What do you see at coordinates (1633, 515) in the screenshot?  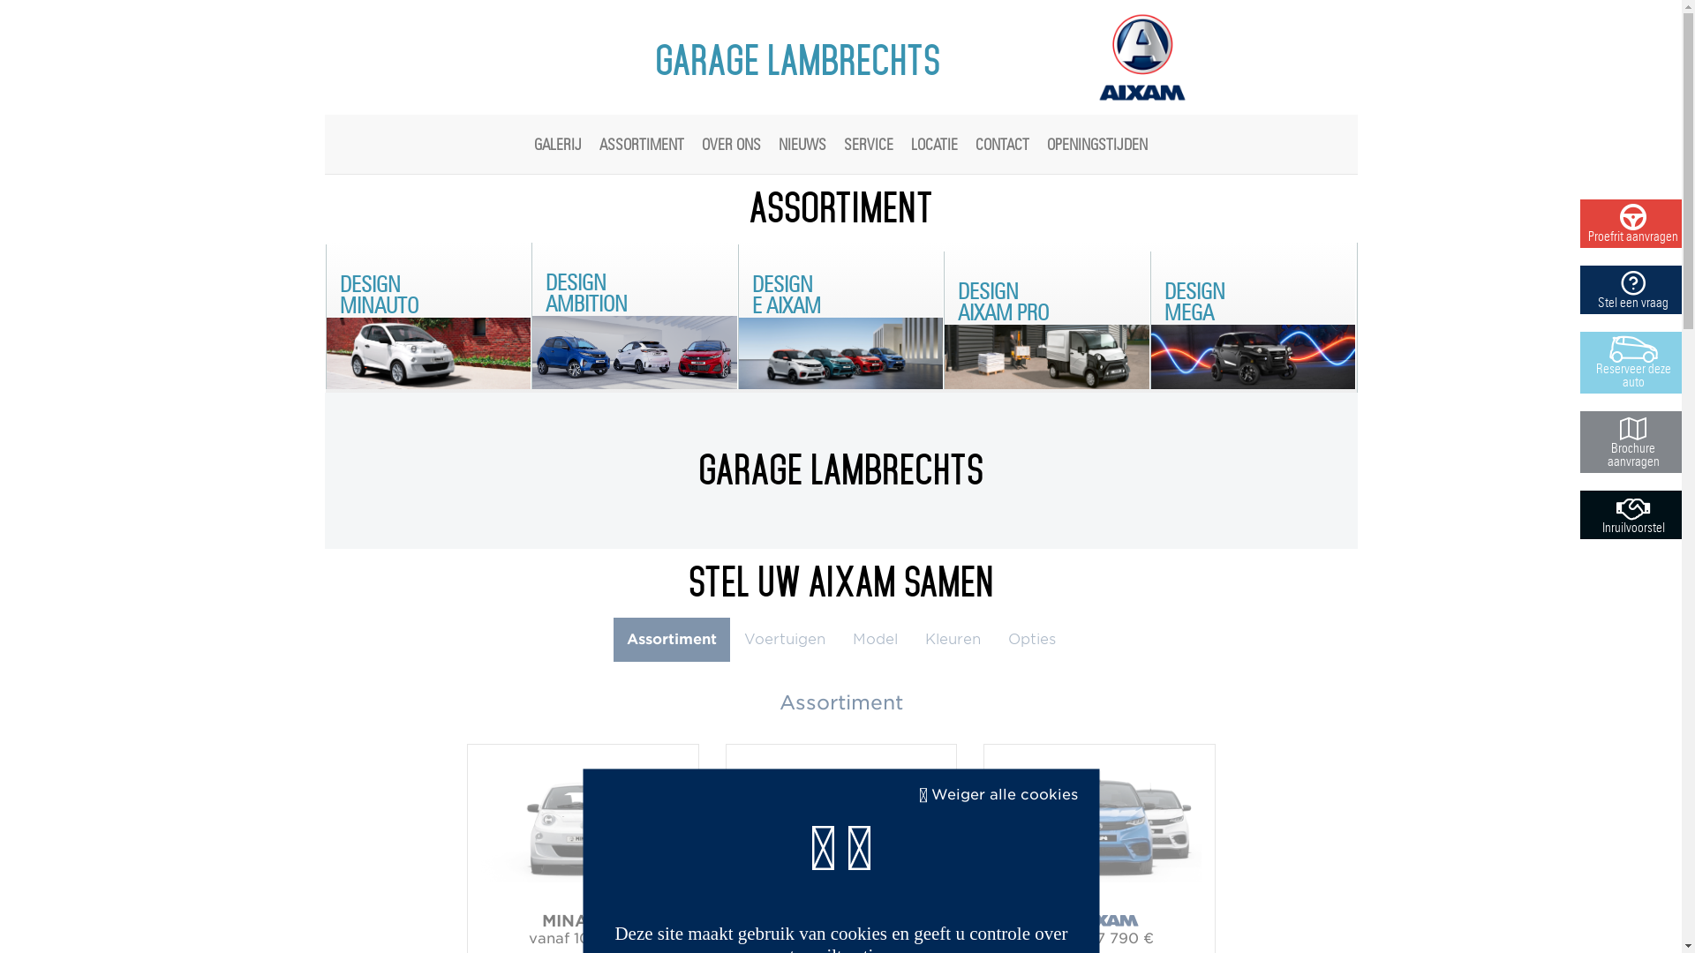 I see `Inruilvoorstel` at bounding box center [1633, 515].